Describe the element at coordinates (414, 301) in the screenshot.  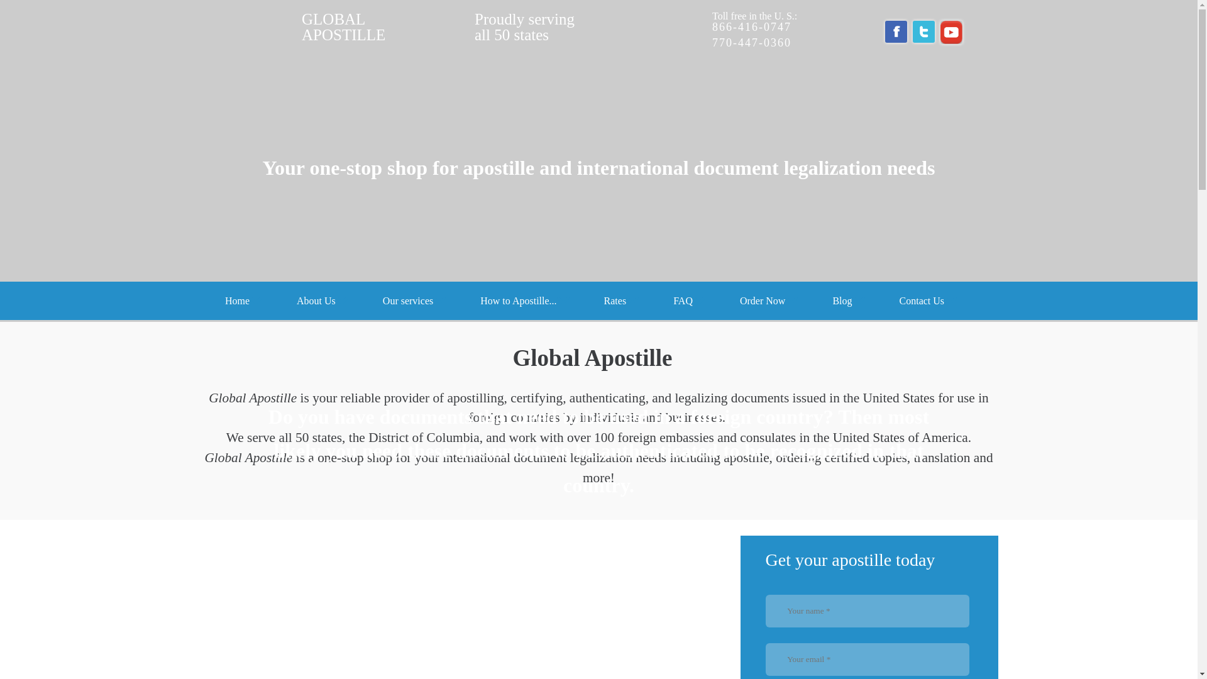
I see `Blog` at that location.